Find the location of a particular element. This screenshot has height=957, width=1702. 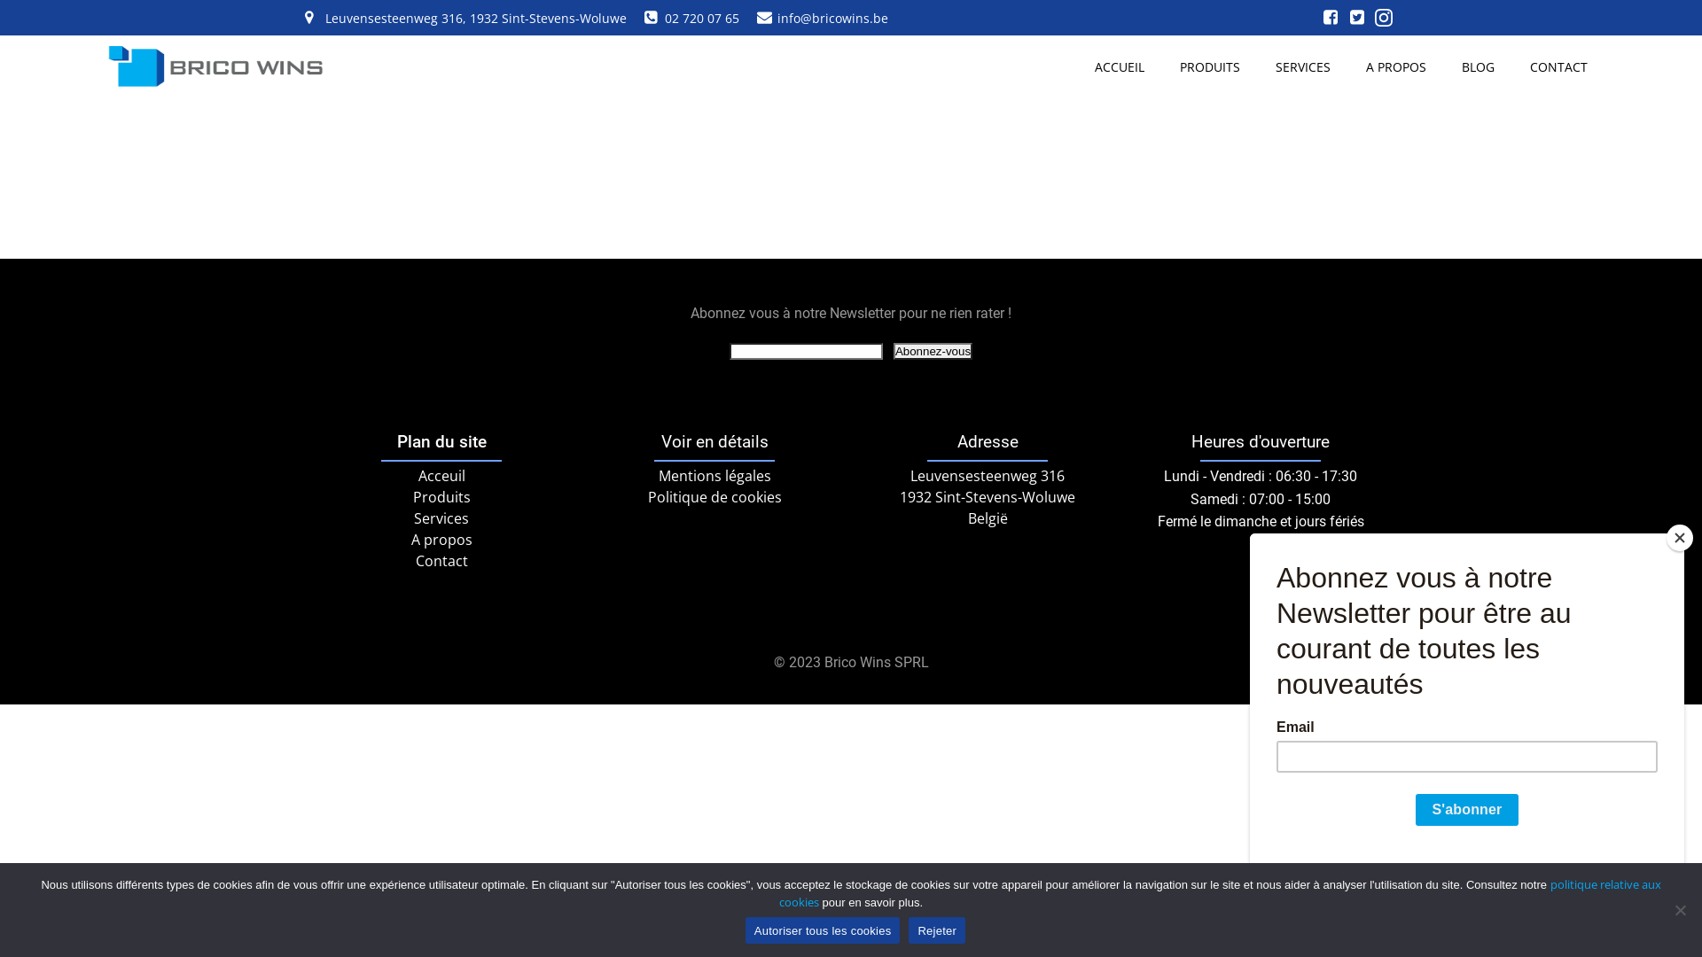

Abonnez-vous is located at coordinates (933, 351).